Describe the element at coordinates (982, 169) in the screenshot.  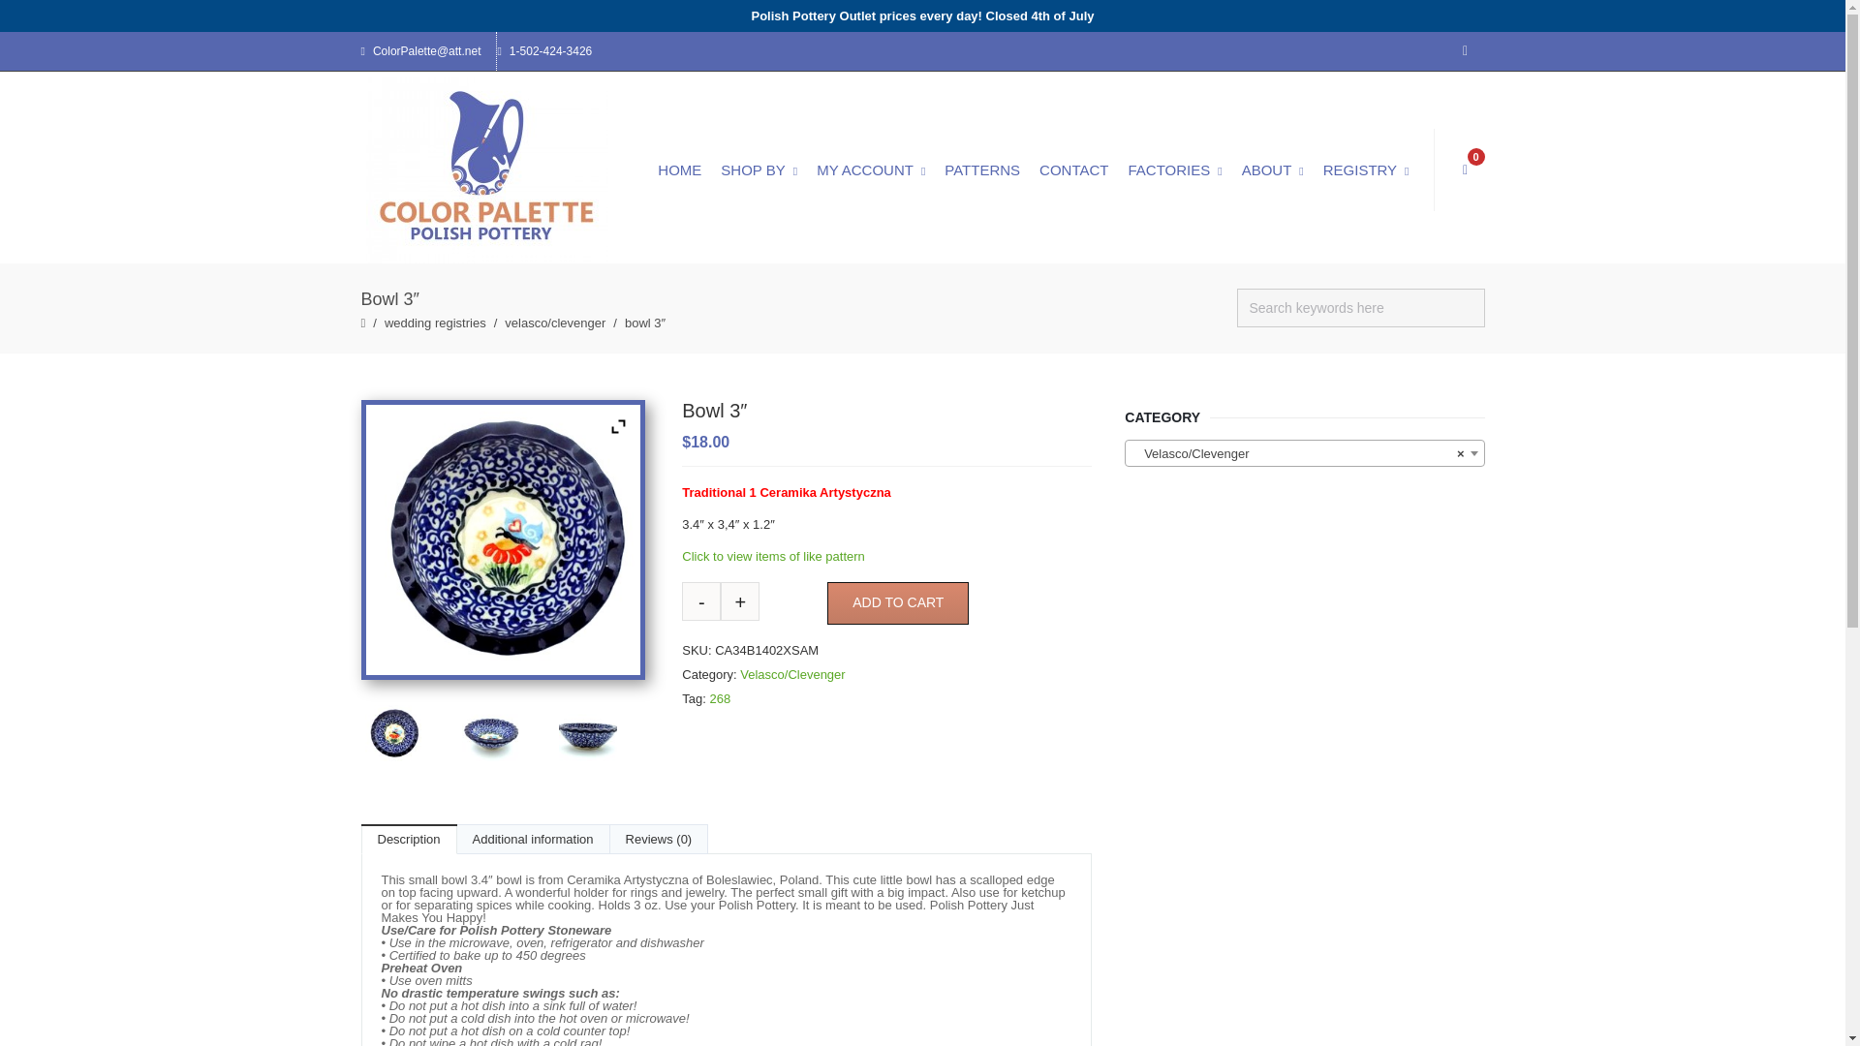
I see `Polish Pottery Patterns` at that location.